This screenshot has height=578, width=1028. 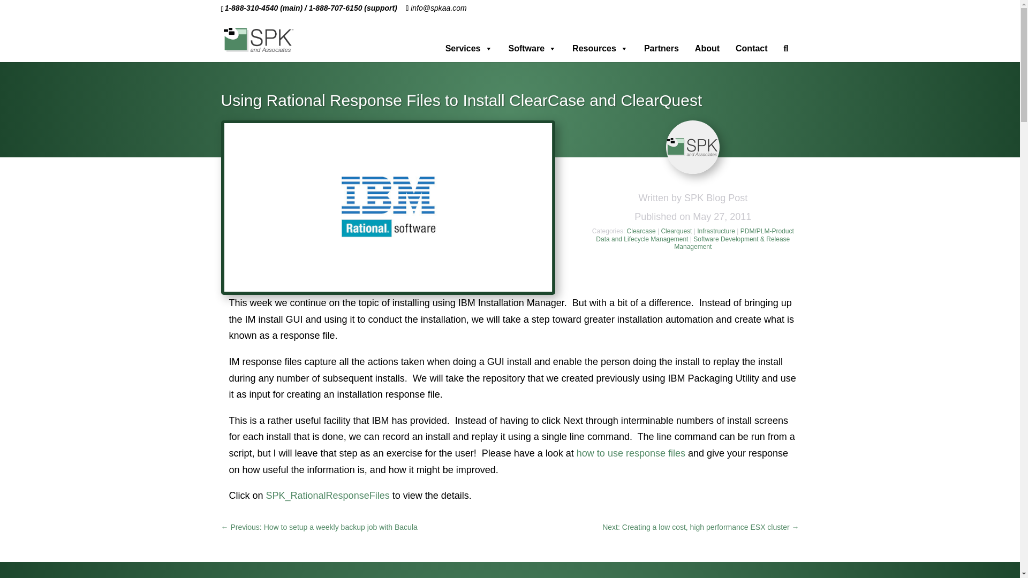 I want to click on Services, so click(x=468, y=48).